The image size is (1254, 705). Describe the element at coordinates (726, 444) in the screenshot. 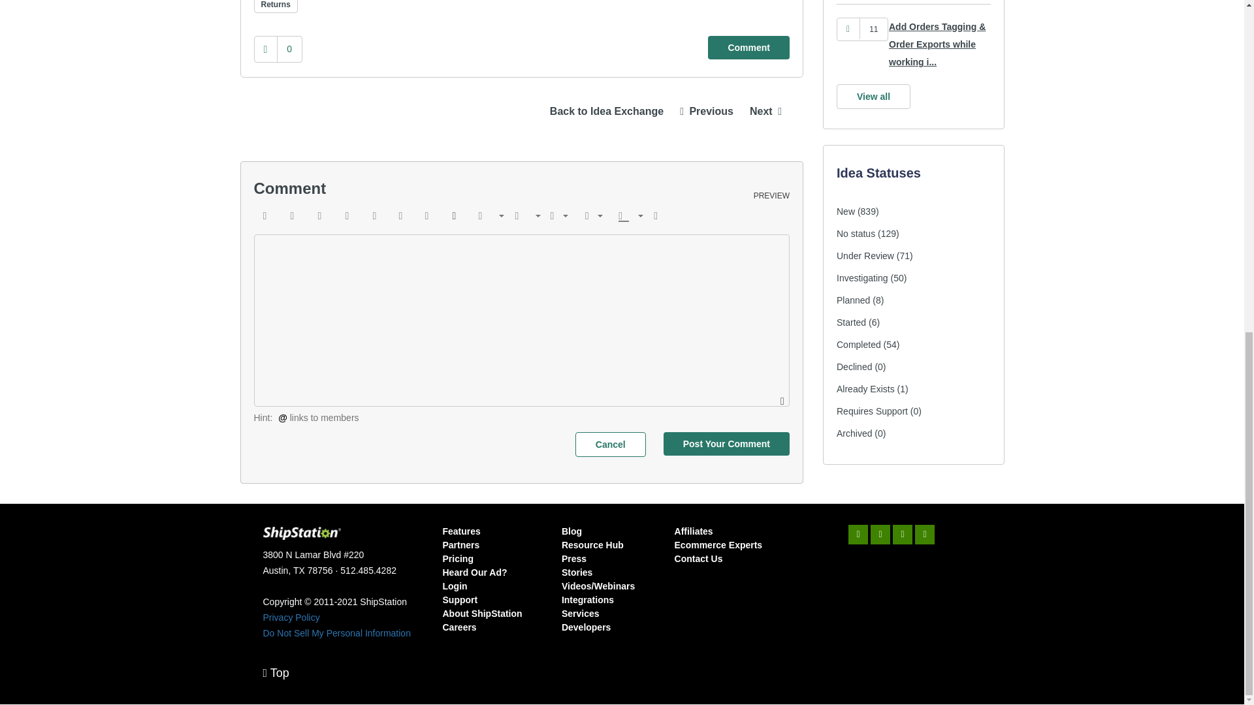

I see `Post Your Comment` at that location.